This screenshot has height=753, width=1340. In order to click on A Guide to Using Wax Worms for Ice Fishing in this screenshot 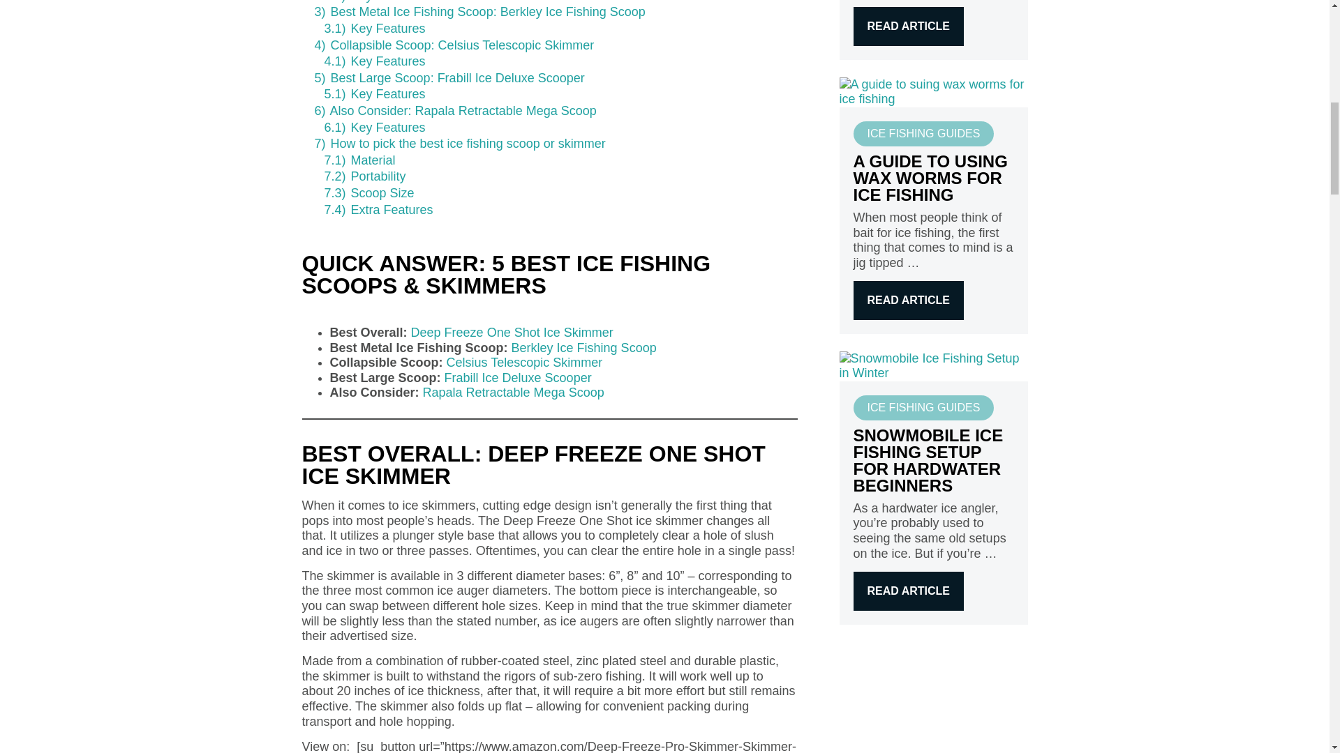, I will do `click(932, 91)`.